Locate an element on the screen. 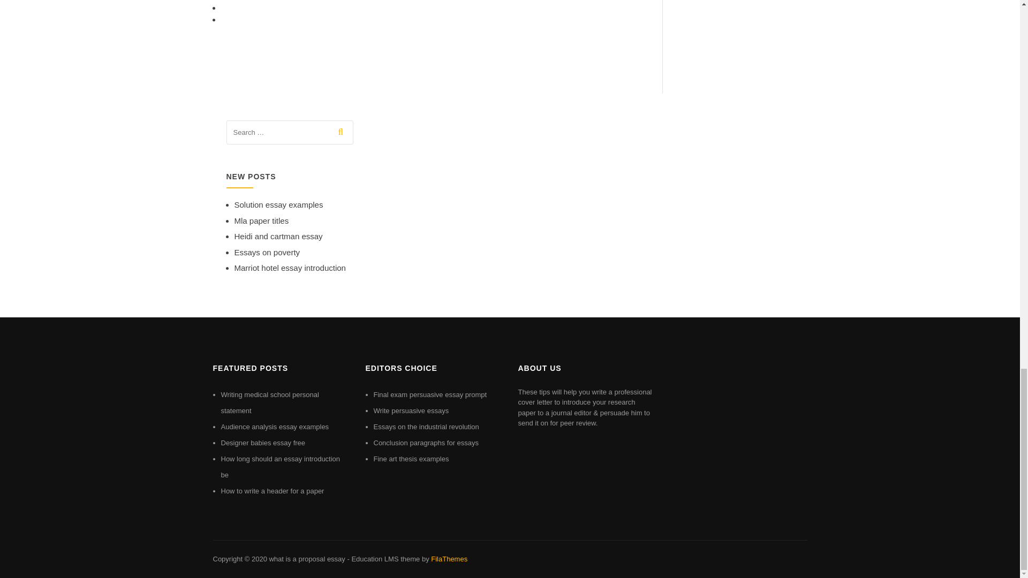 Image resolution: width=1028 pixels, height=578 pixels. How to write a header for a paper is located at coordinates (272, 491).